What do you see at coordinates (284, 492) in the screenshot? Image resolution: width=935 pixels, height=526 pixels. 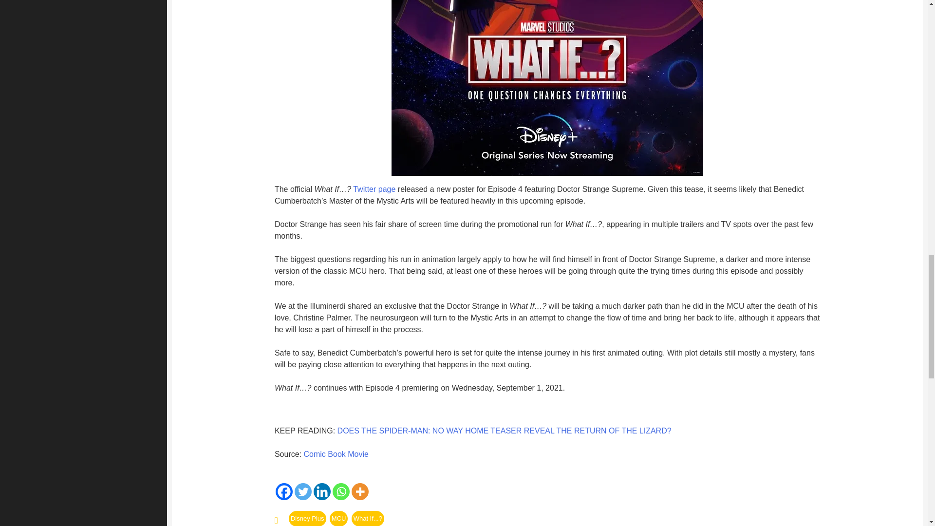 I see `Facebook` at bounding box center [284, 492].